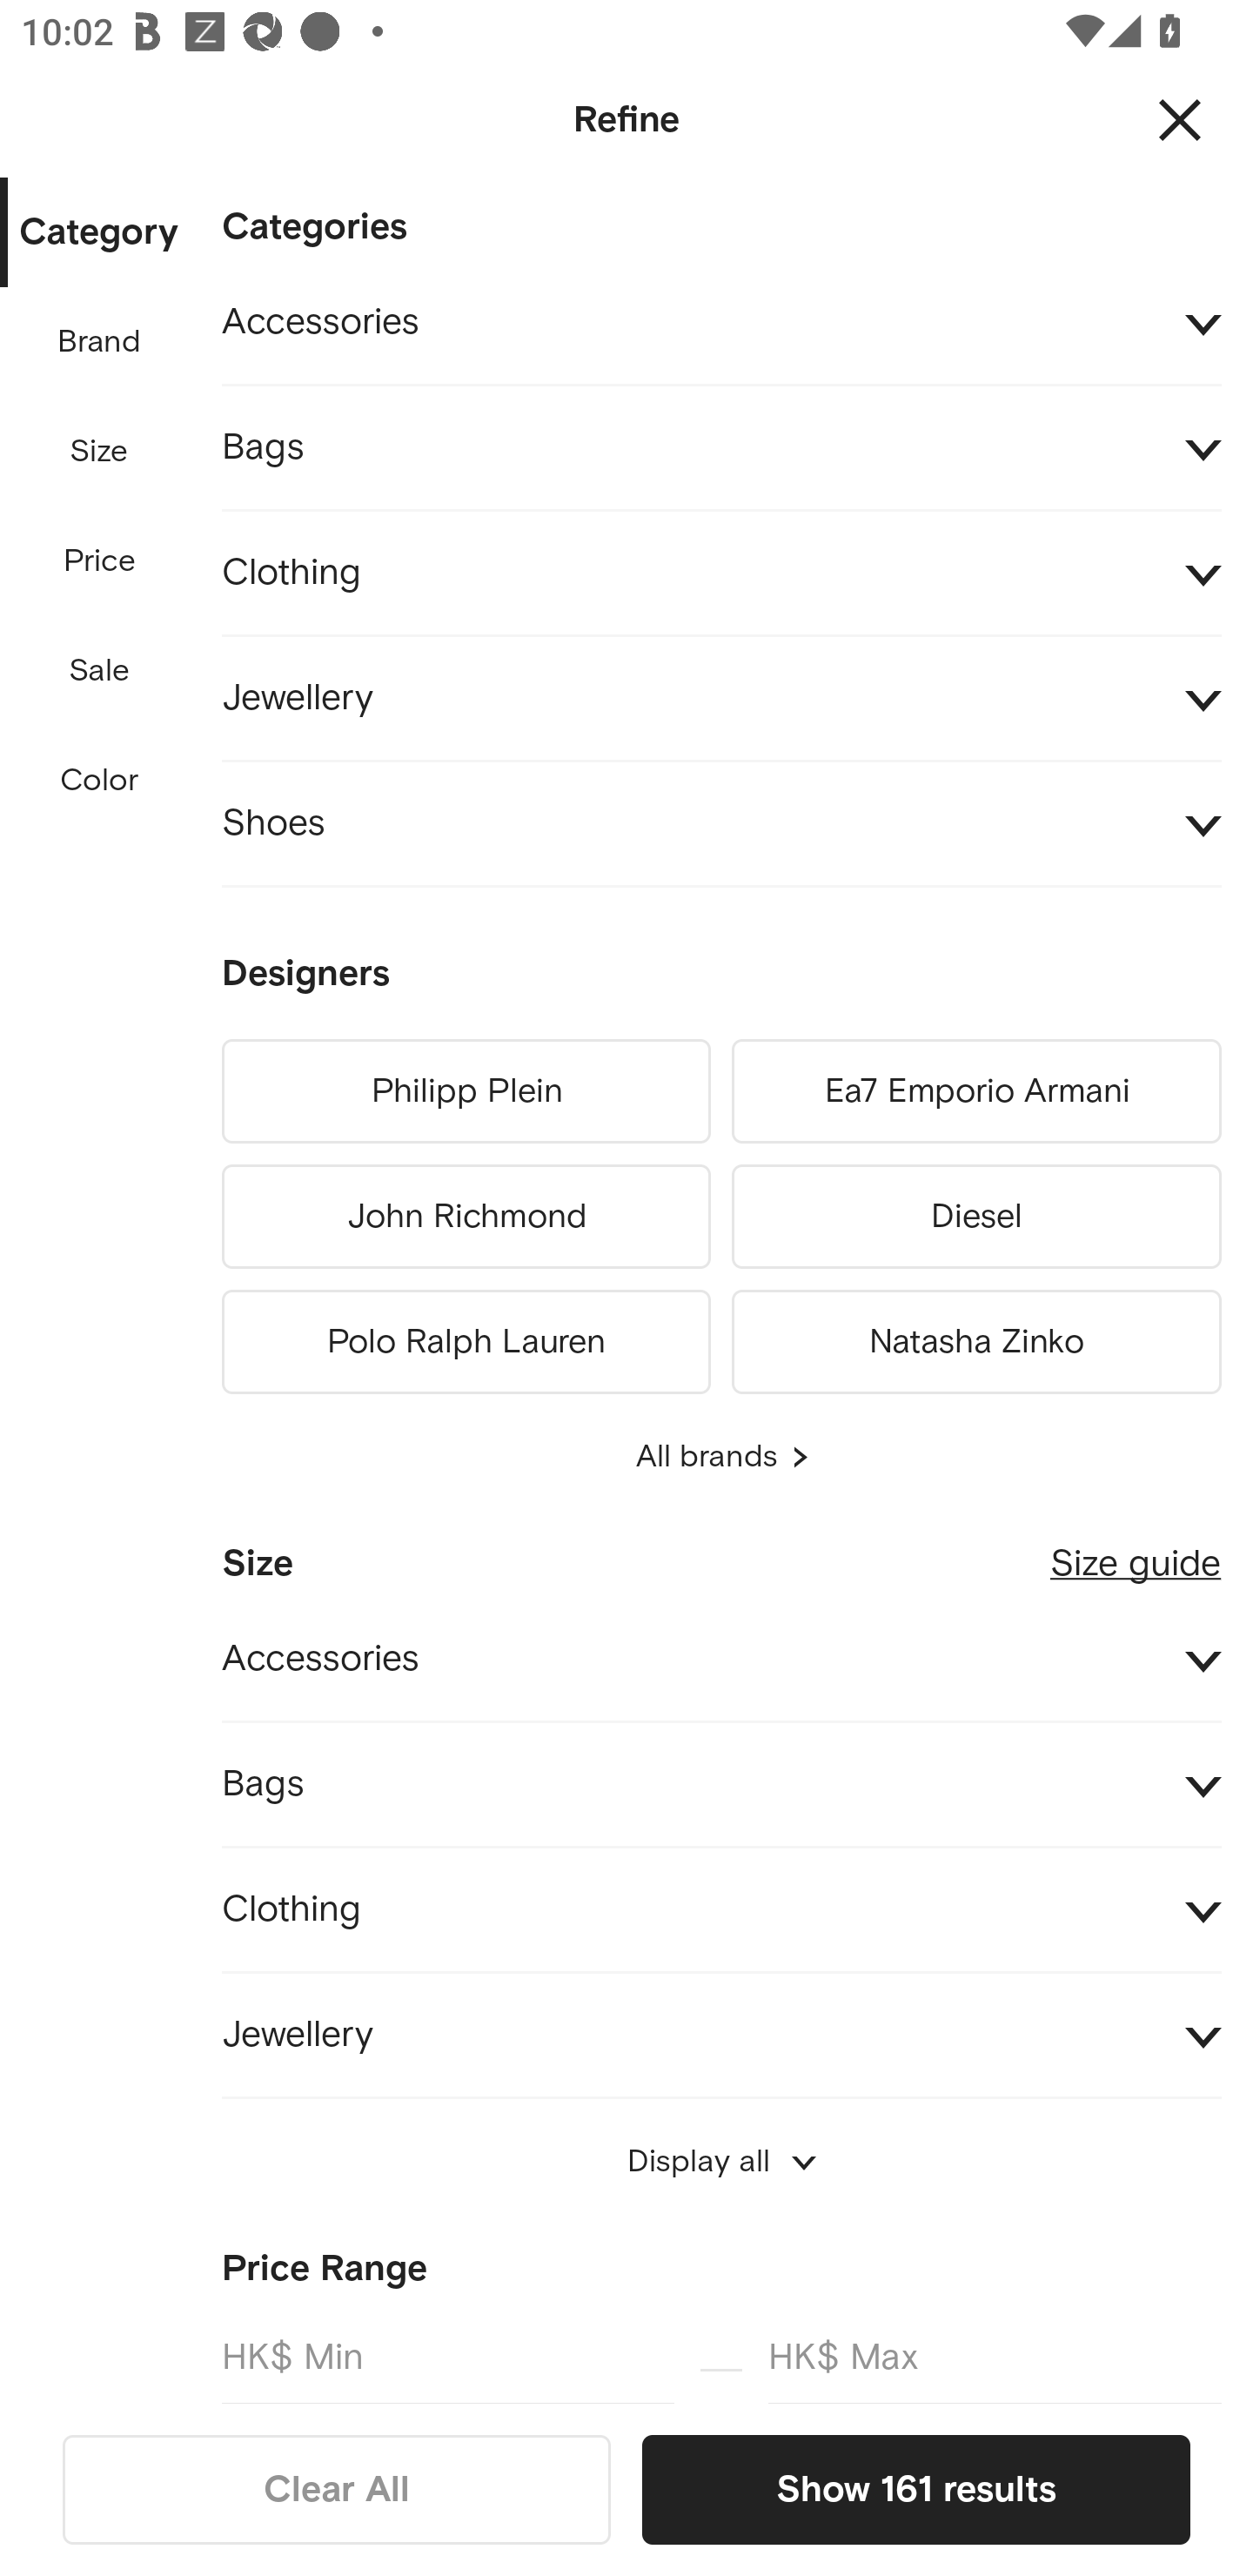 This screenshot has height=2576, width=1253. I want to click on Price, so click(100, 562).